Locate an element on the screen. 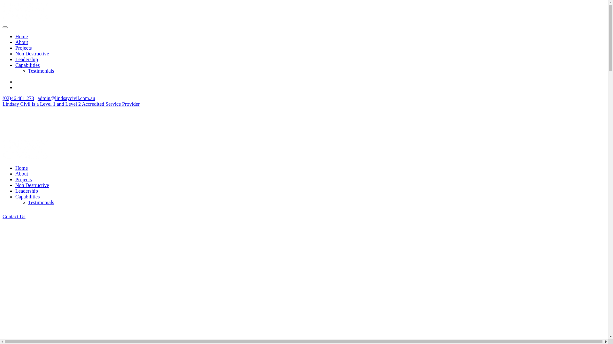 The width and height of the screenshot is (613, 344). admin@lindsaycivil.com.au is located at coordinates (66, 98).